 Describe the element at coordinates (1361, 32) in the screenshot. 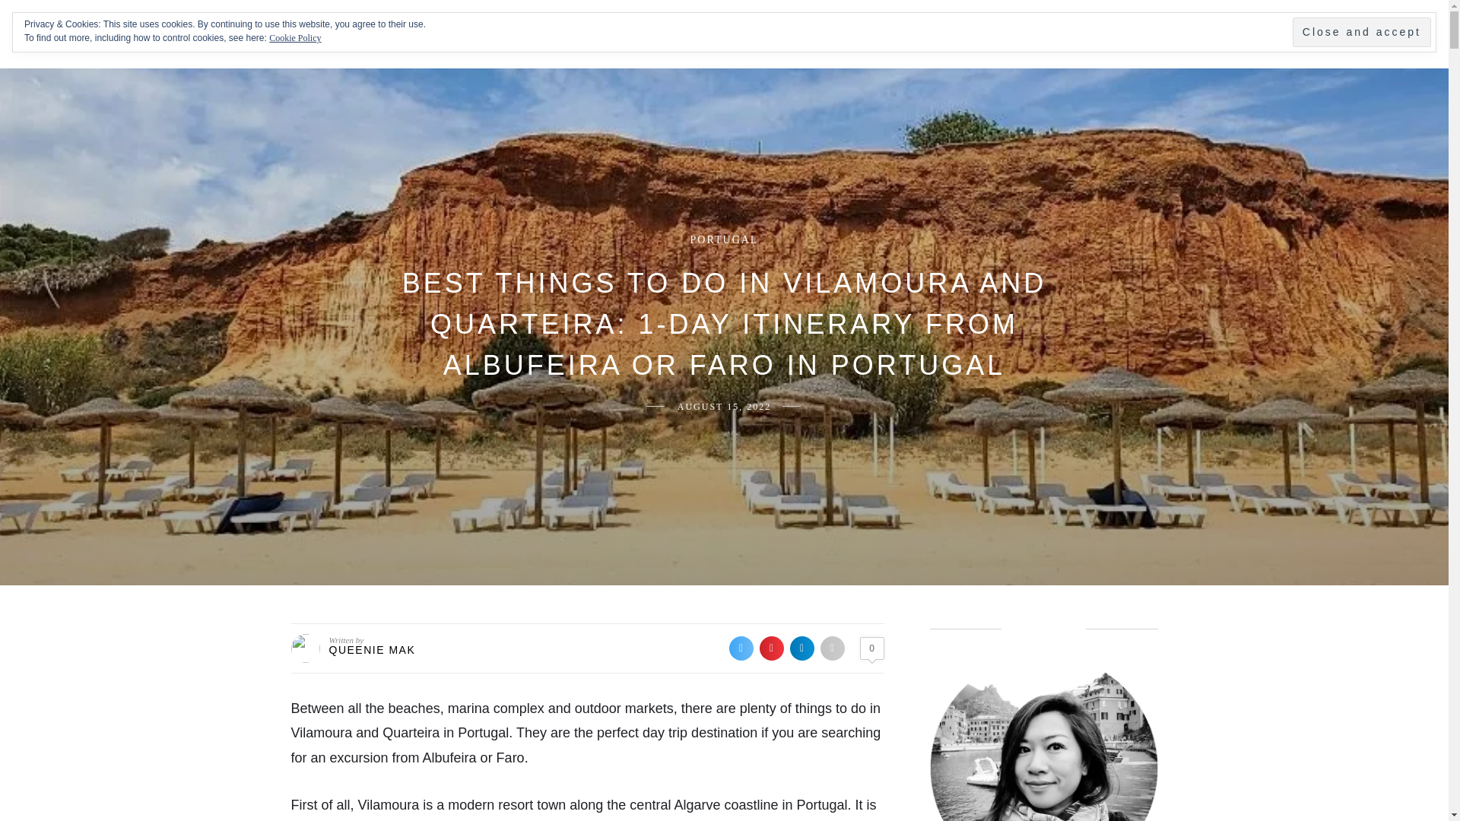

I see `Close and accept` at that location.